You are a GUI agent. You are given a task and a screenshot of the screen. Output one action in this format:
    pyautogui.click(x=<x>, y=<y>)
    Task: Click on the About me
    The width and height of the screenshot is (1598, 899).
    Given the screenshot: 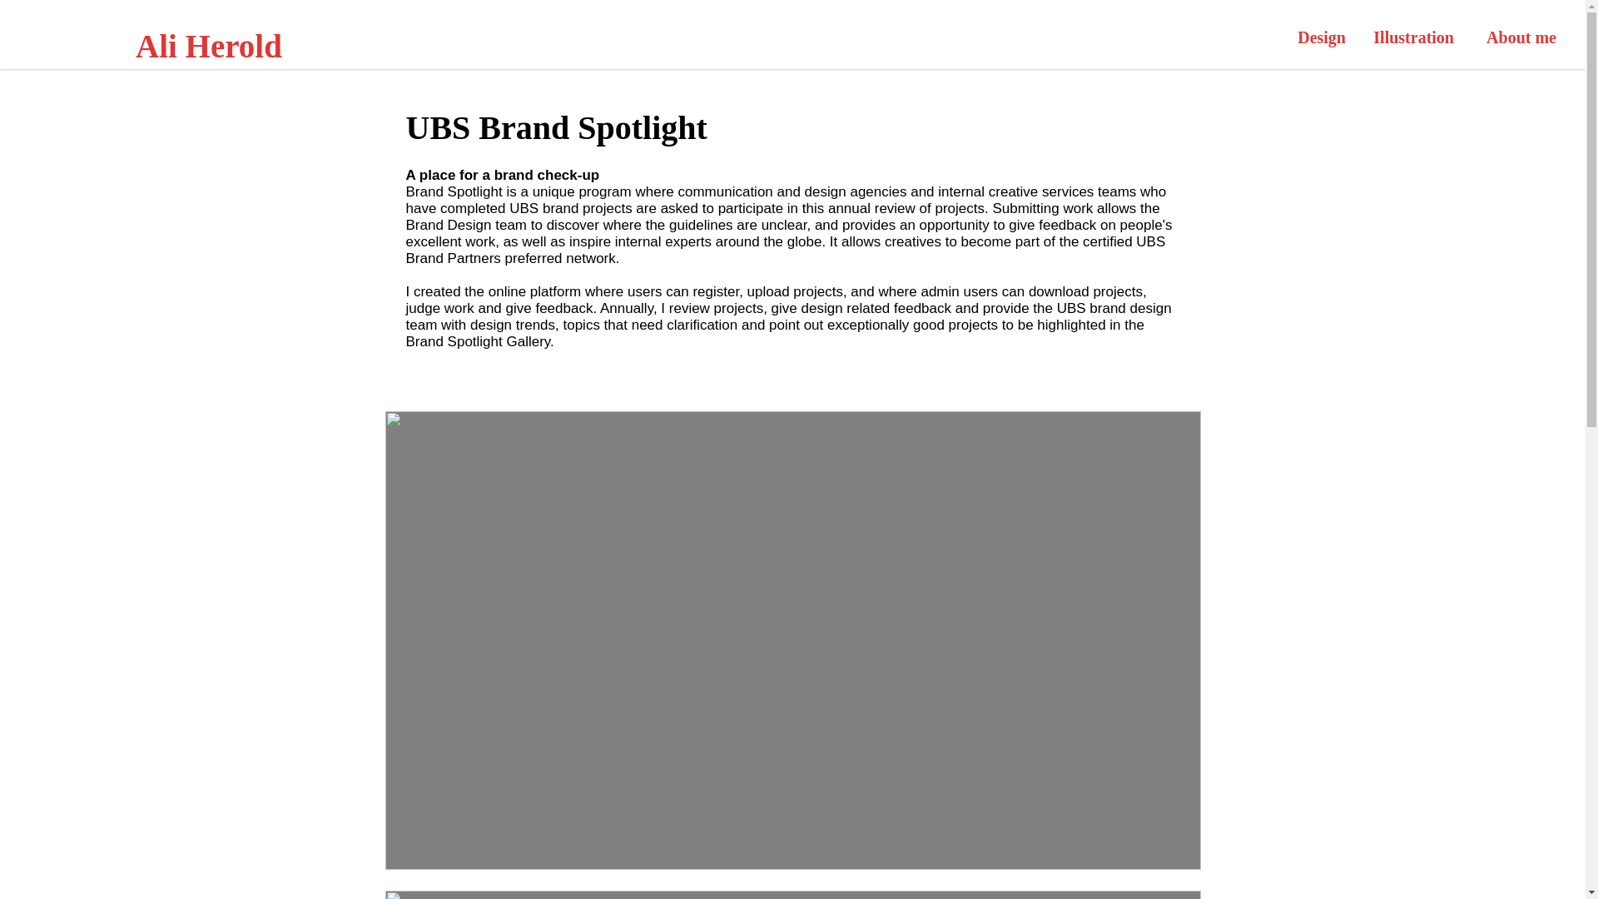 What is the action you would take?
    pyautogui.click(x=1518, y=37)
    